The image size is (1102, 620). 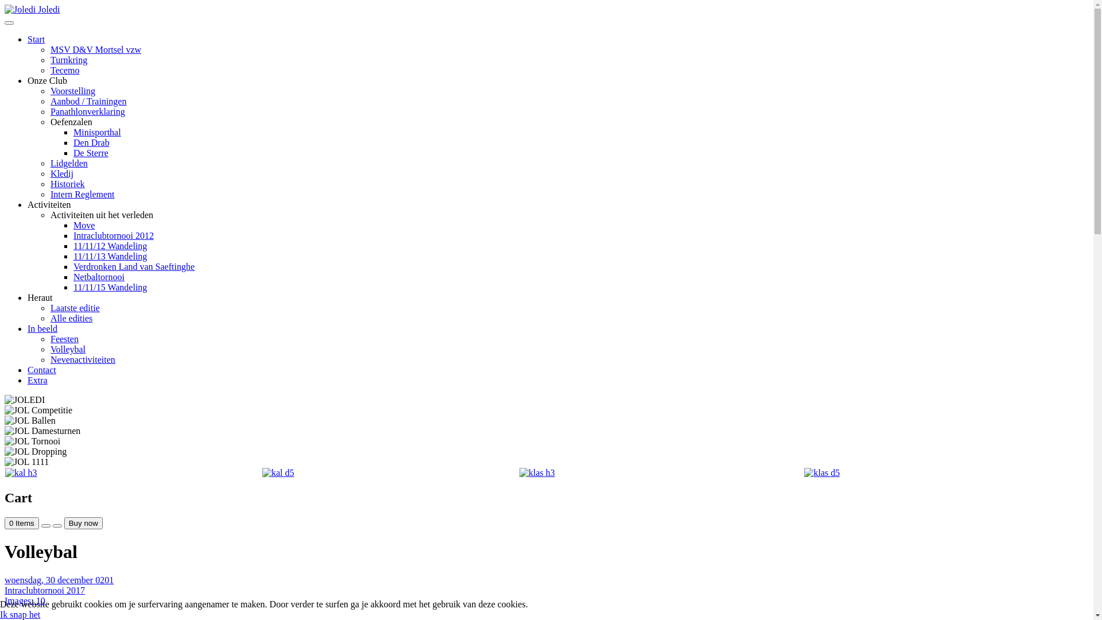 I want to click on Turnkring, so click(x=69, y=60).